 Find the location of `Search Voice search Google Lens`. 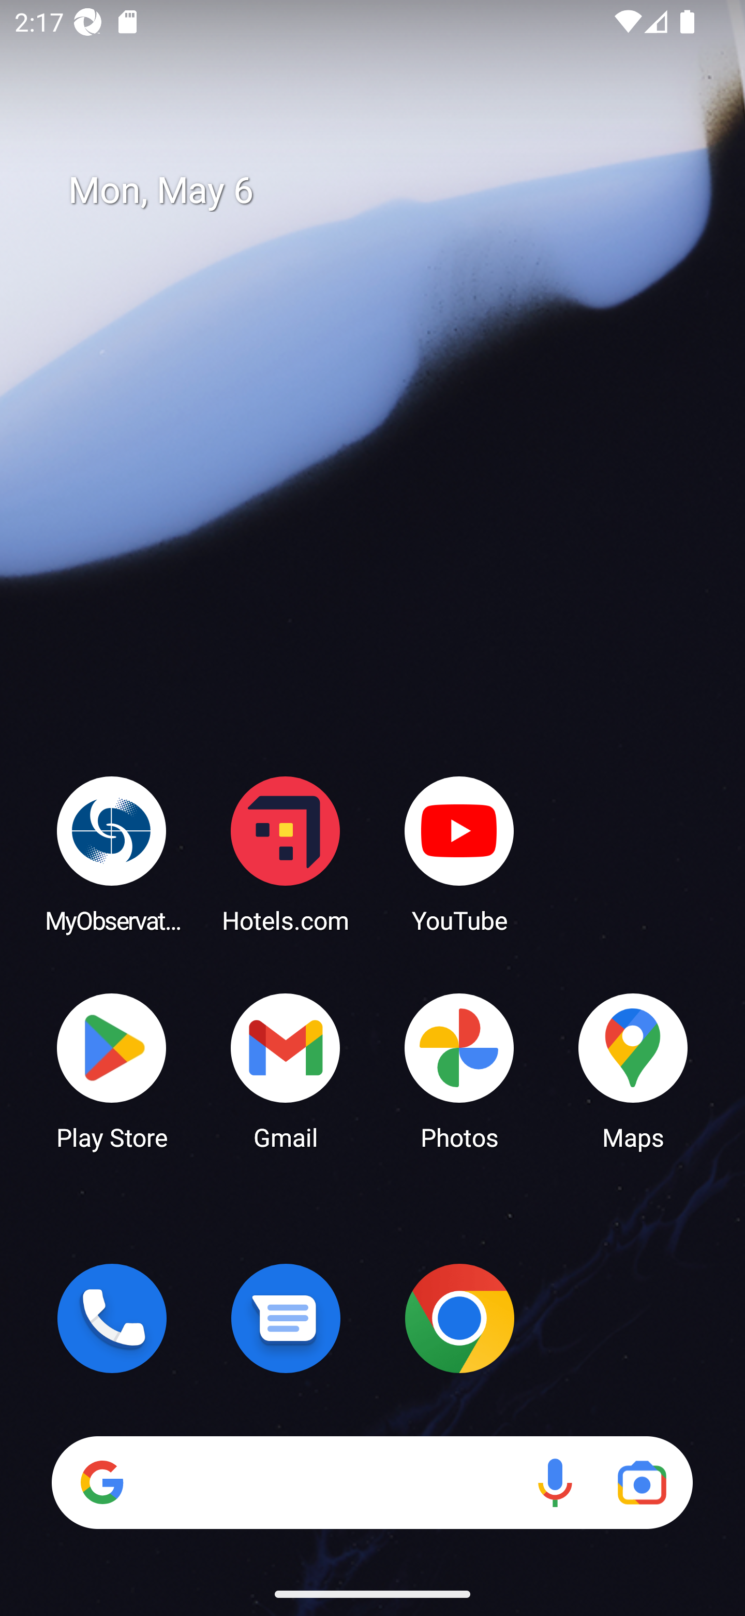

Search Voice search Google Lens is located at coordinates (372, 1482).